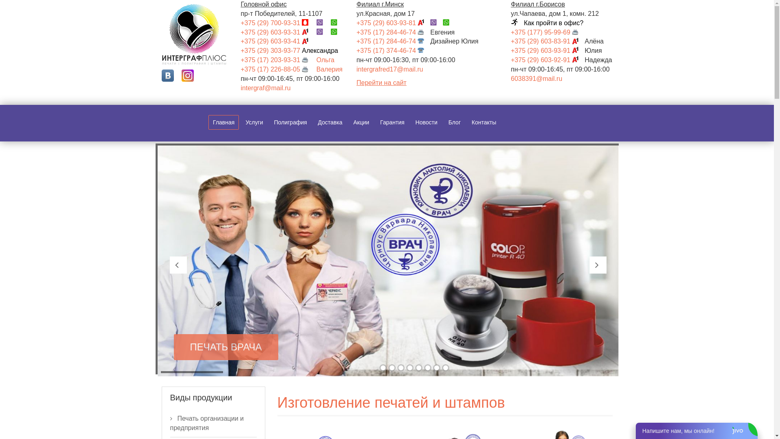 The height and width of the screenshot is (439, 780). Describe the element at coordinates (394, 23) in the screenshot. I see `+375 (29) 603-93-81 ` at that location.